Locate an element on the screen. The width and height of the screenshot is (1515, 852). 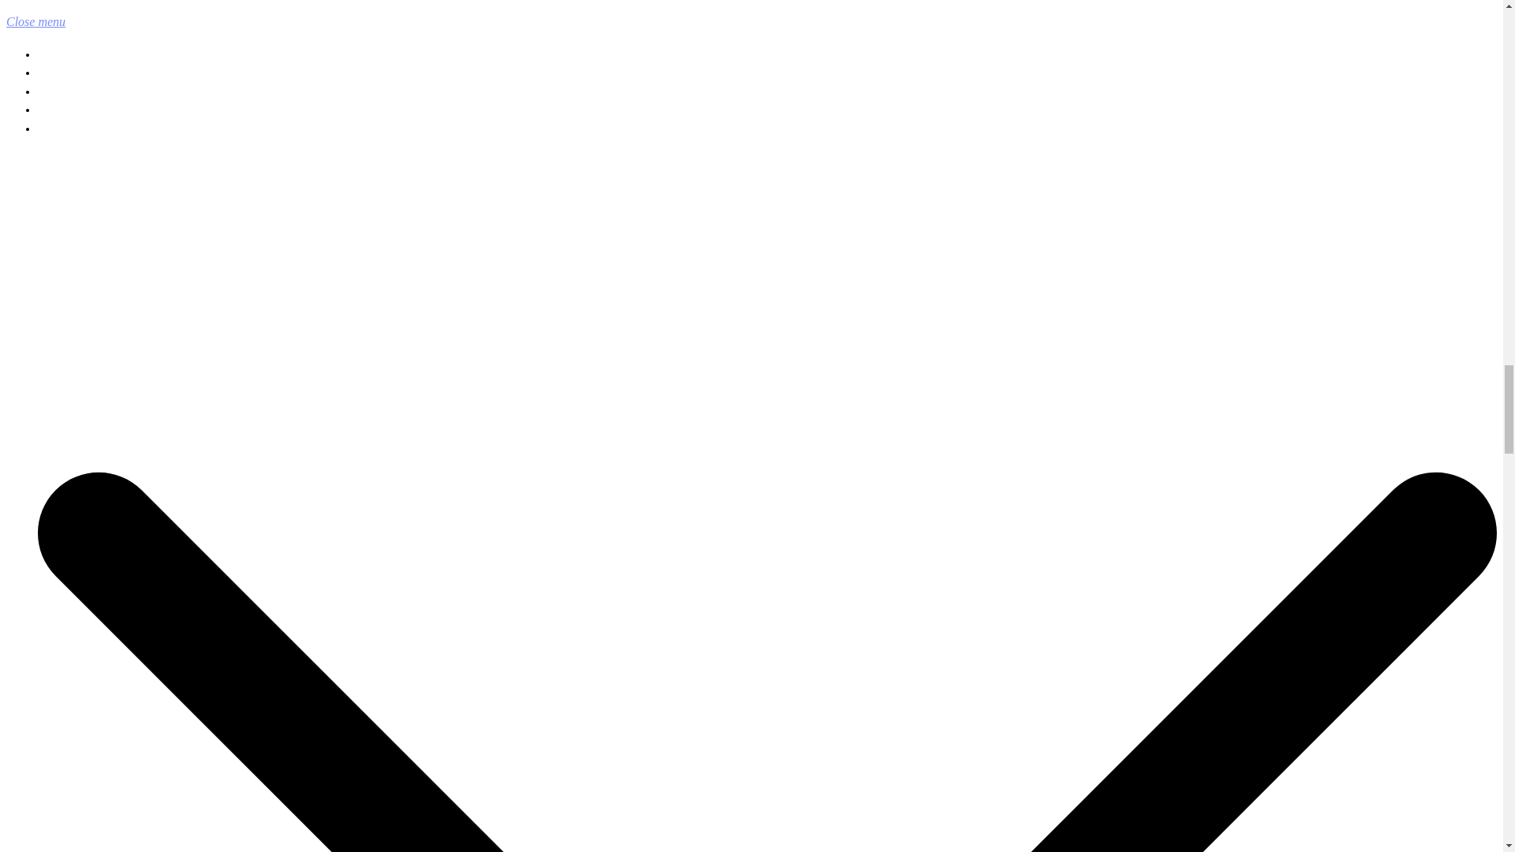
Introduction is located at coordinates (65, 54).